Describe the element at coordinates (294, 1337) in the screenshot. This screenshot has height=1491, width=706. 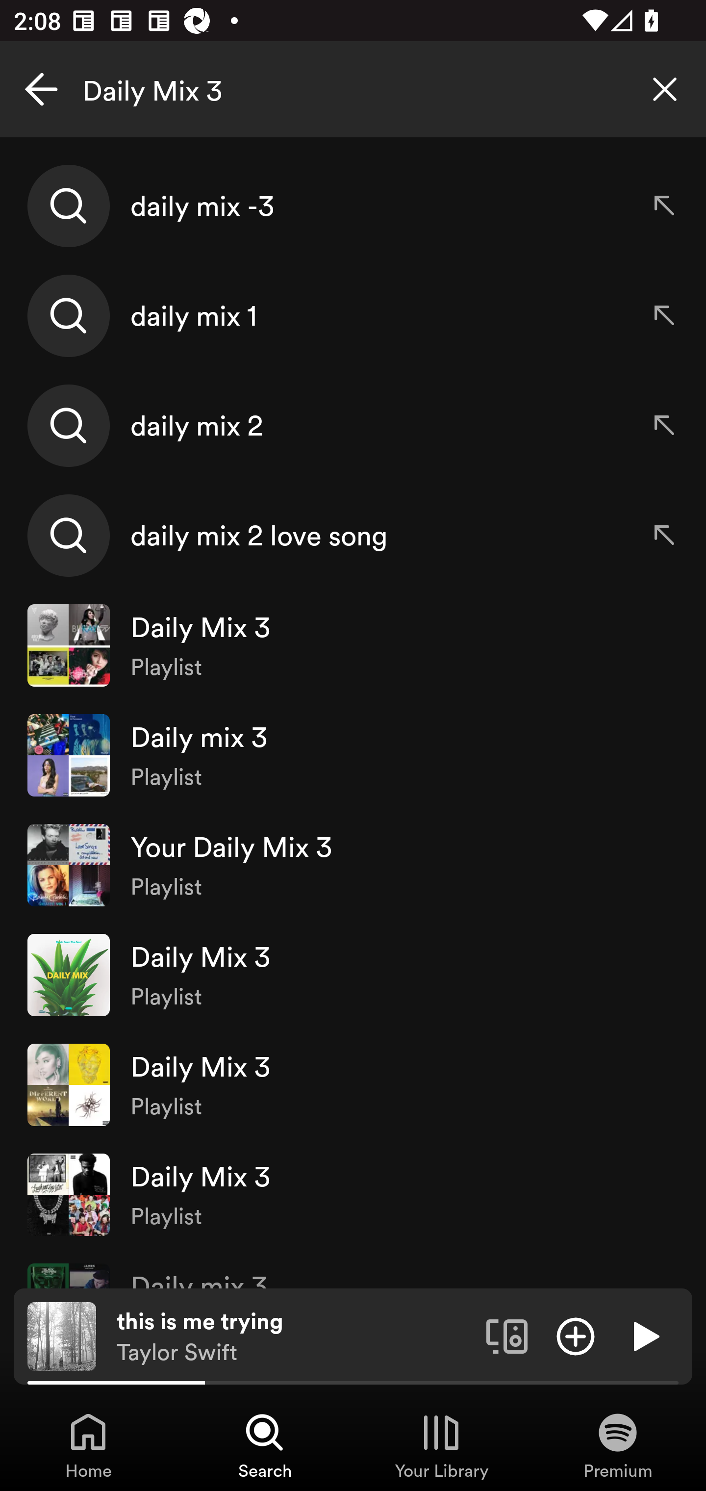
I see `this is me trying Taylor Swift` at that location.